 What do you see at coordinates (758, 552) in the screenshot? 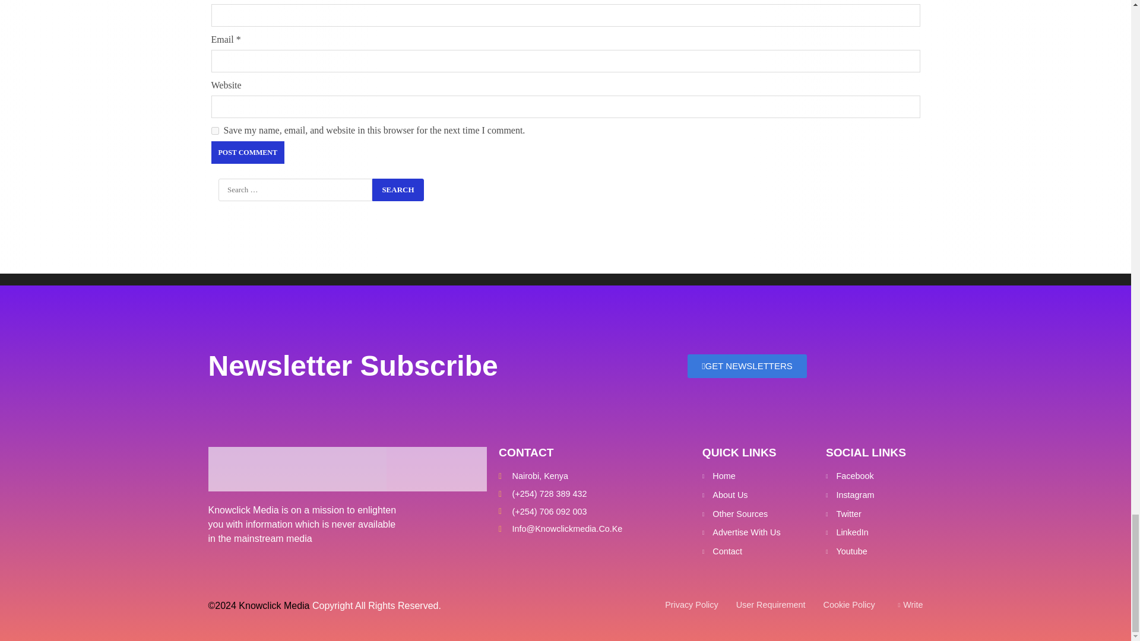
I see `Contact` at bounding box center [758, 552].